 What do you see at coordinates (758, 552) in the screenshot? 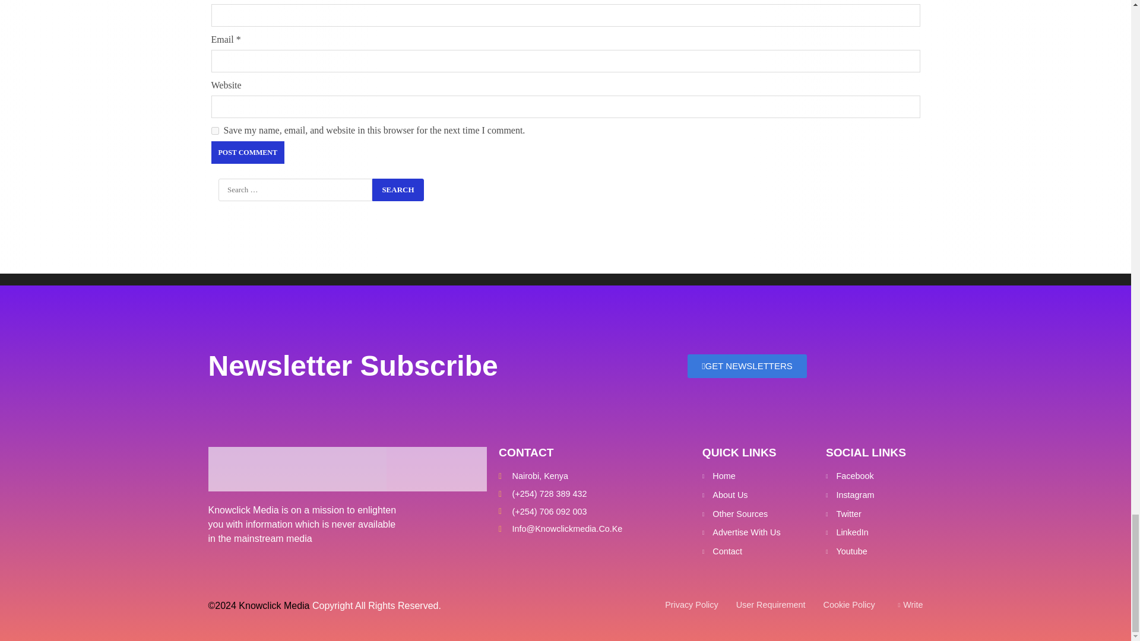
I see `Contact` at bounding box center [758, 552].